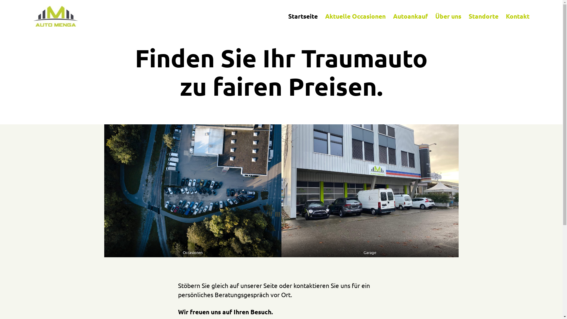 The image size is (567, 319). I want to click on Kontakt, so click(517, 16).